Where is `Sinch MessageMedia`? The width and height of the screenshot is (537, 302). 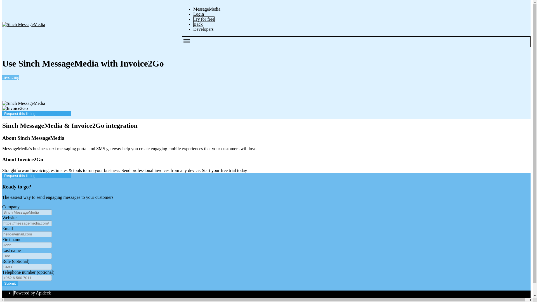
Sinch MessageMedia is located at coordinates (23, 103).